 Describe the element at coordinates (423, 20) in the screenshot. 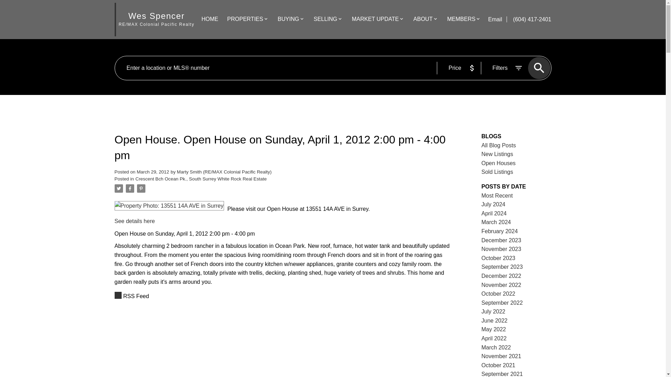

I see `ABOUT` at that location.